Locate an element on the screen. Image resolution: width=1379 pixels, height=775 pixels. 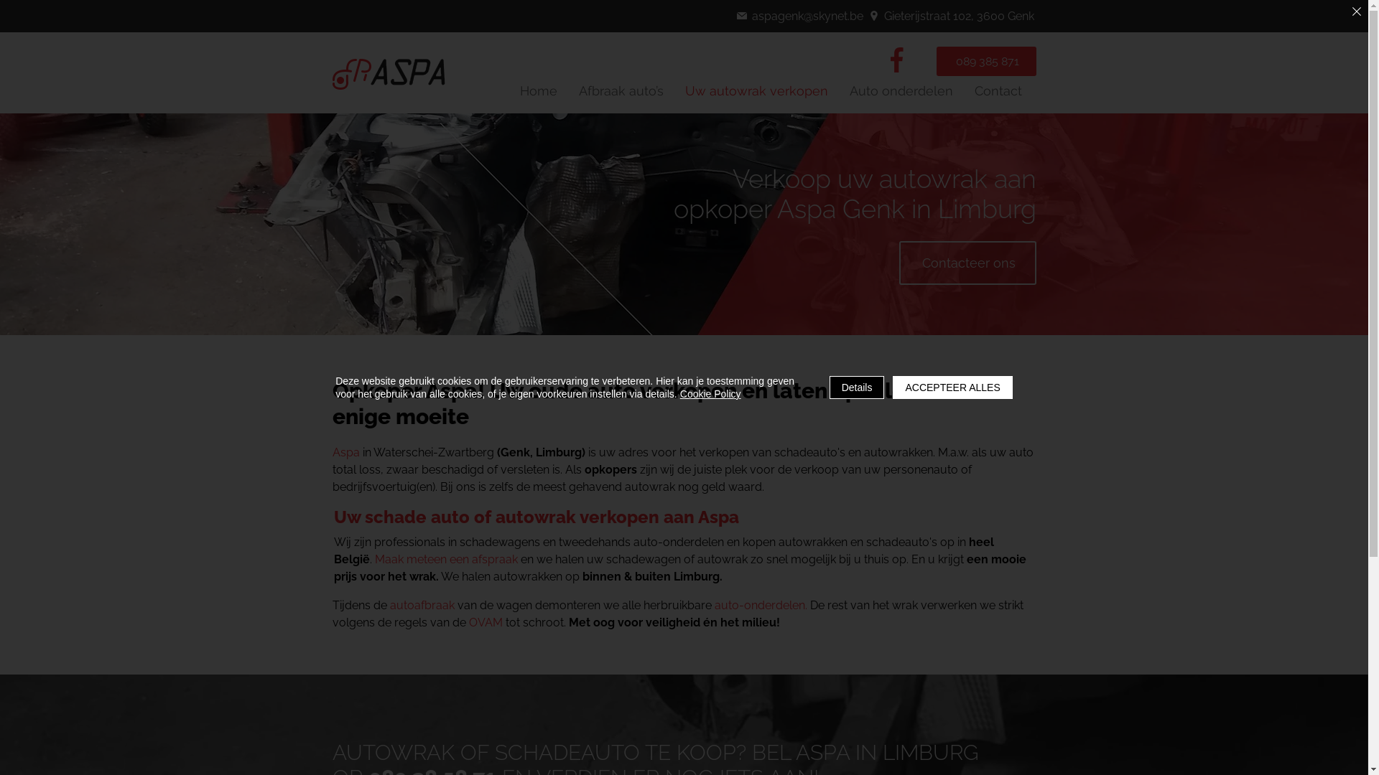
ACCEPTEER ALLES is located at coordinates (952, 387).